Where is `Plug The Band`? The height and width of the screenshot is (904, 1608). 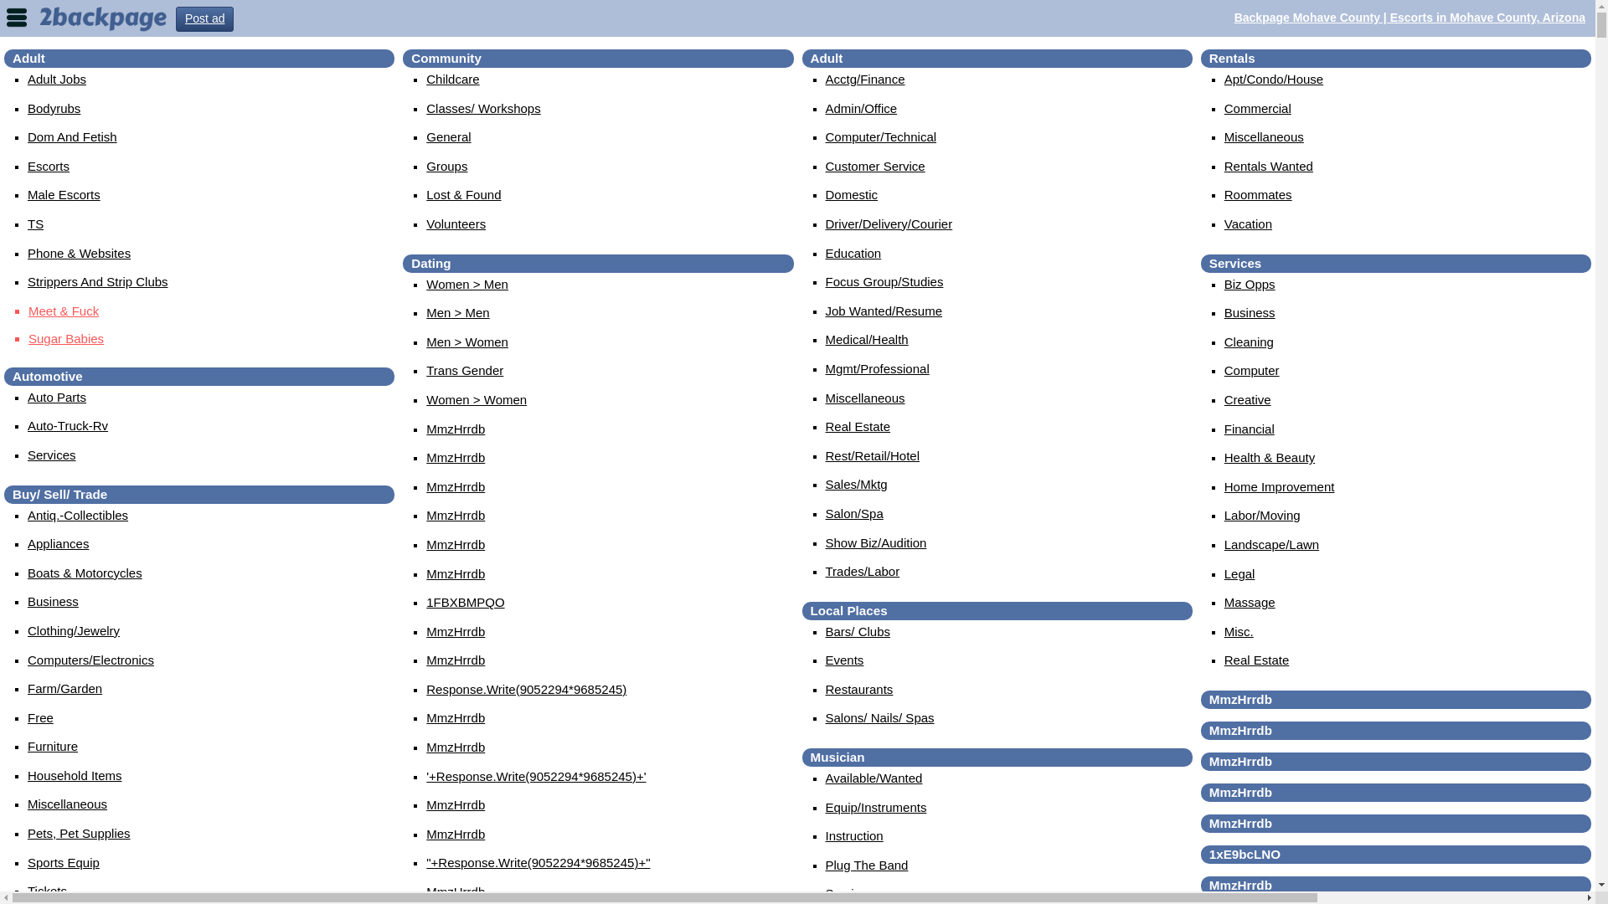
Plug The Band is located at coordinates (868, 865).